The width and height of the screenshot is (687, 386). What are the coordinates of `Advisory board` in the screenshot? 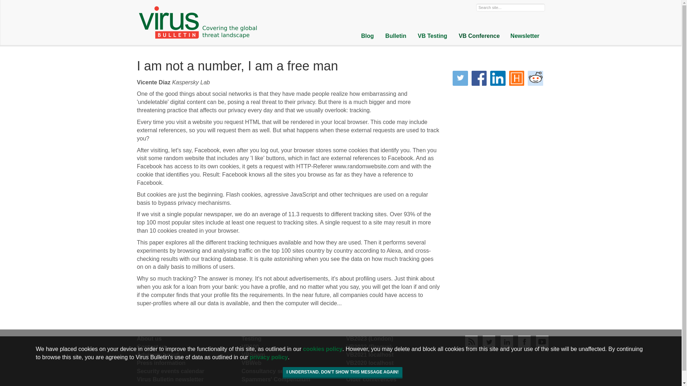 It's located at (157, 355).